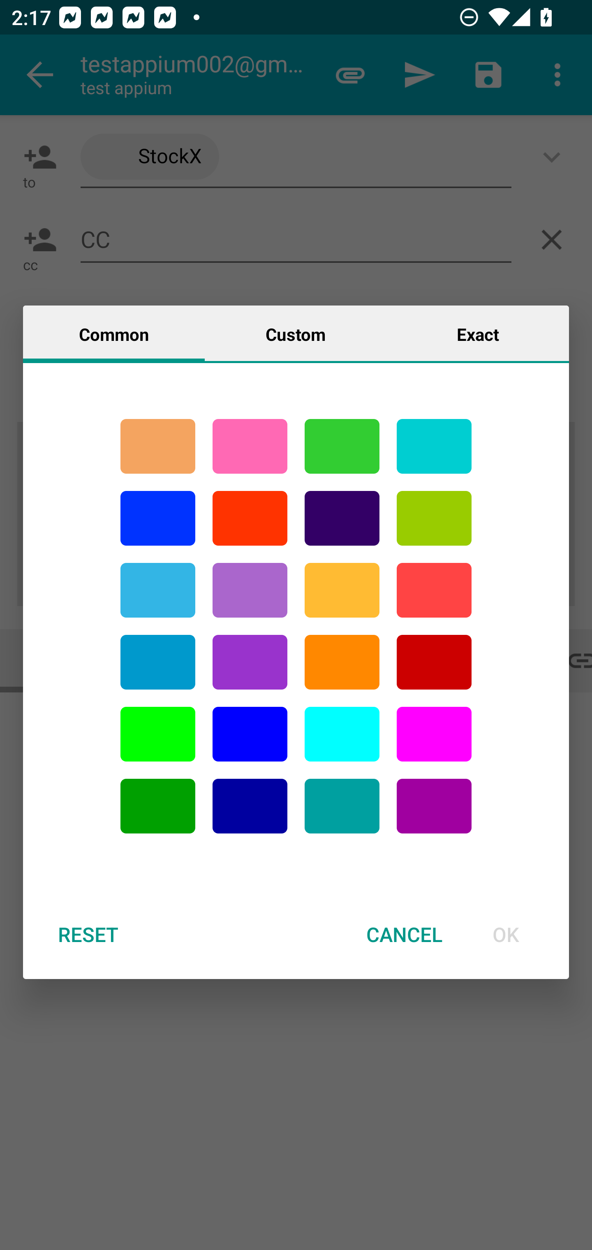  What do you see at coordinates (88, 934) in the screenshot?
I see `RESET` at bounding box center [88, 934].